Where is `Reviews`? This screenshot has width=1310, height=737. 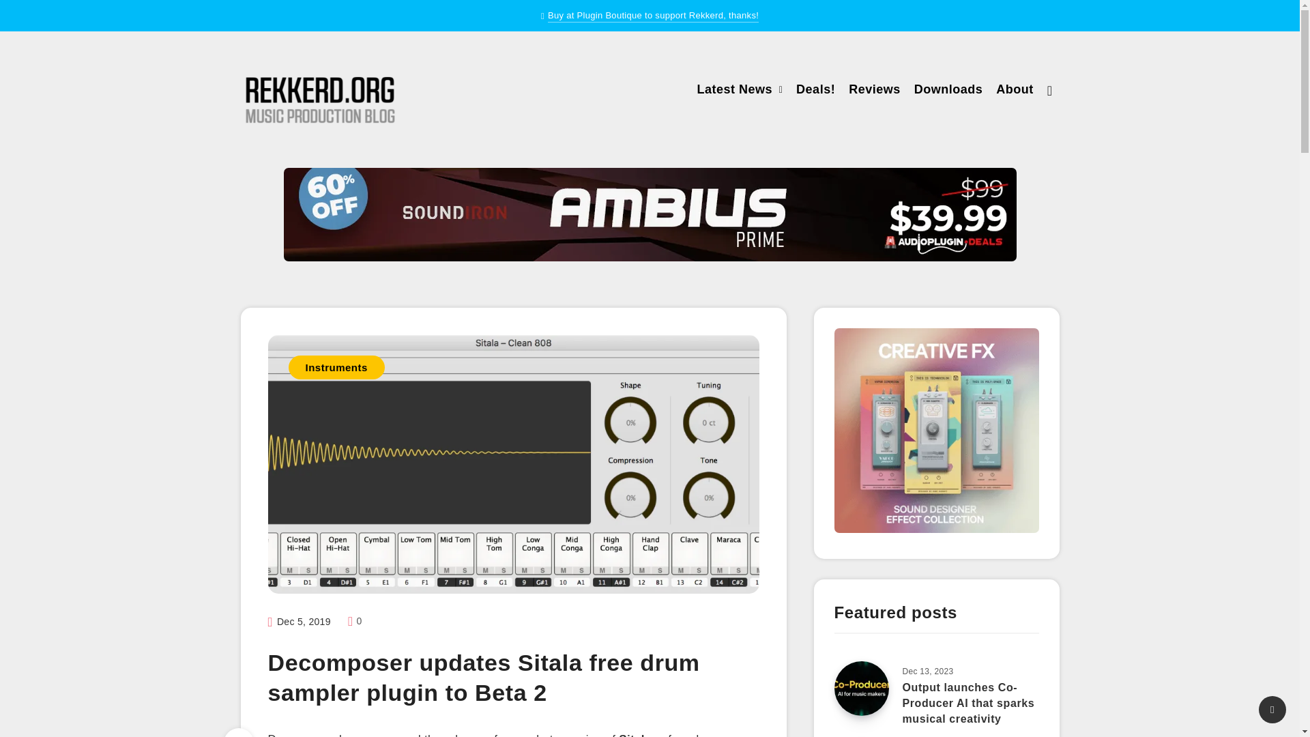 Reviews is located at coordinates (875, 91).